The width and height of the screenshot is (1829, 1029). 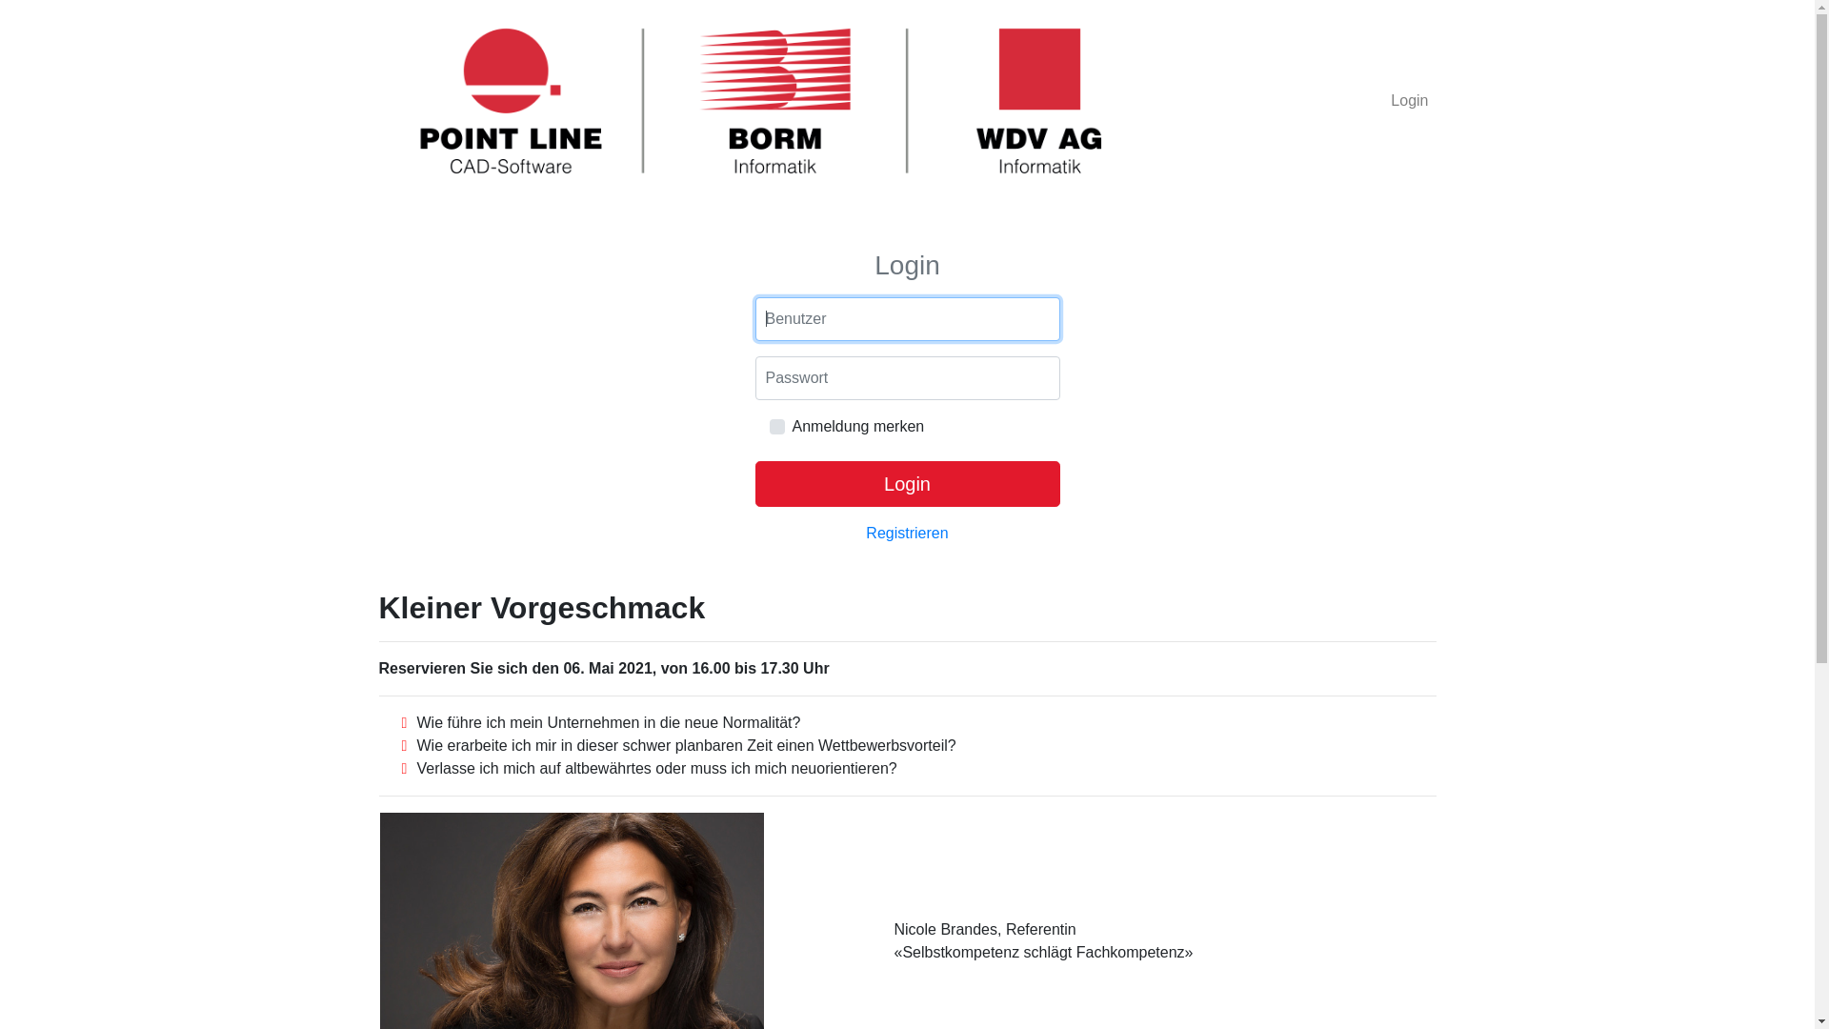 I want to click on Login, so click(x=1410, y=101).